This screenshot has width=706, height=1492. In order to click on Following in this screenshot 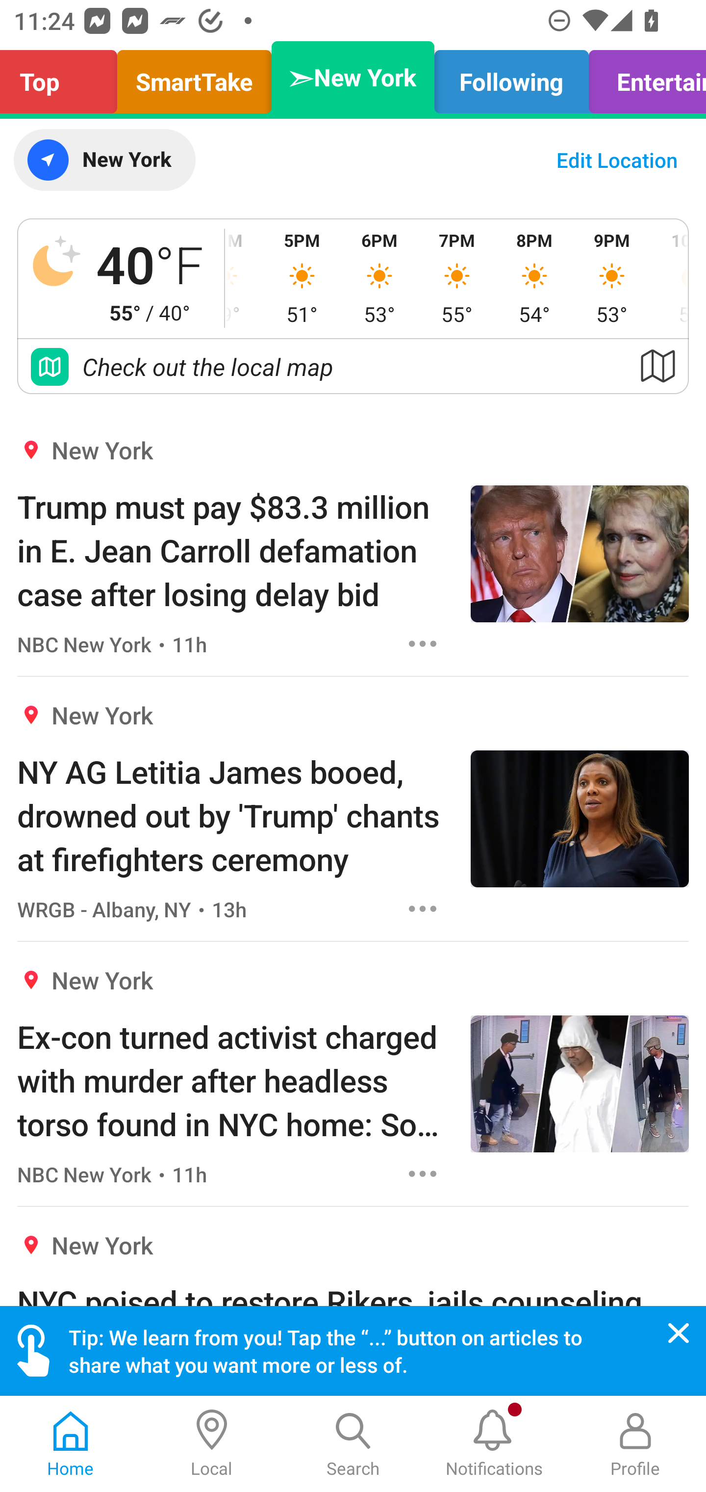, I will do `click(512, 78)`.